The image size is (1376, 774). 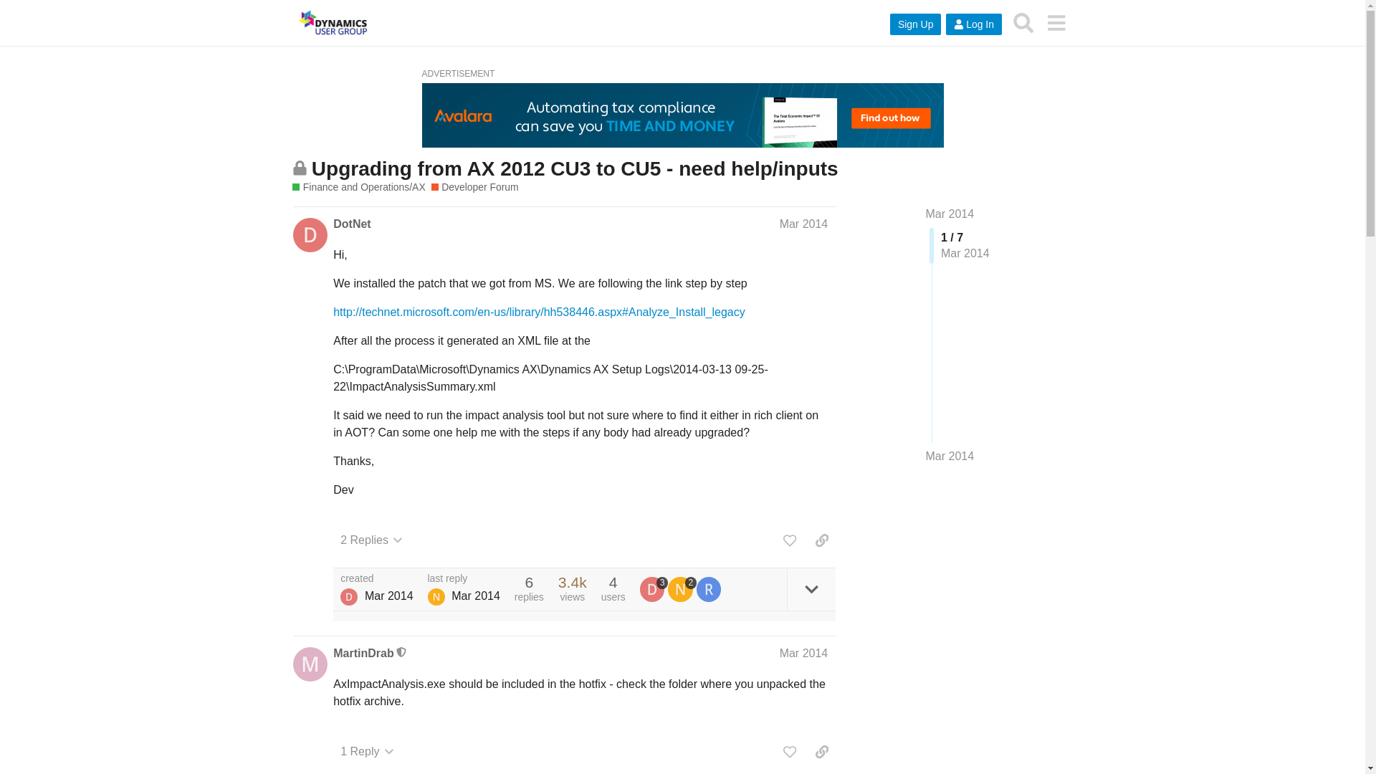 What do you see at coordinates (821, 540) in the screenshot?
I see `copy a link to this post to clipboard` at bounding box center [821, 540].